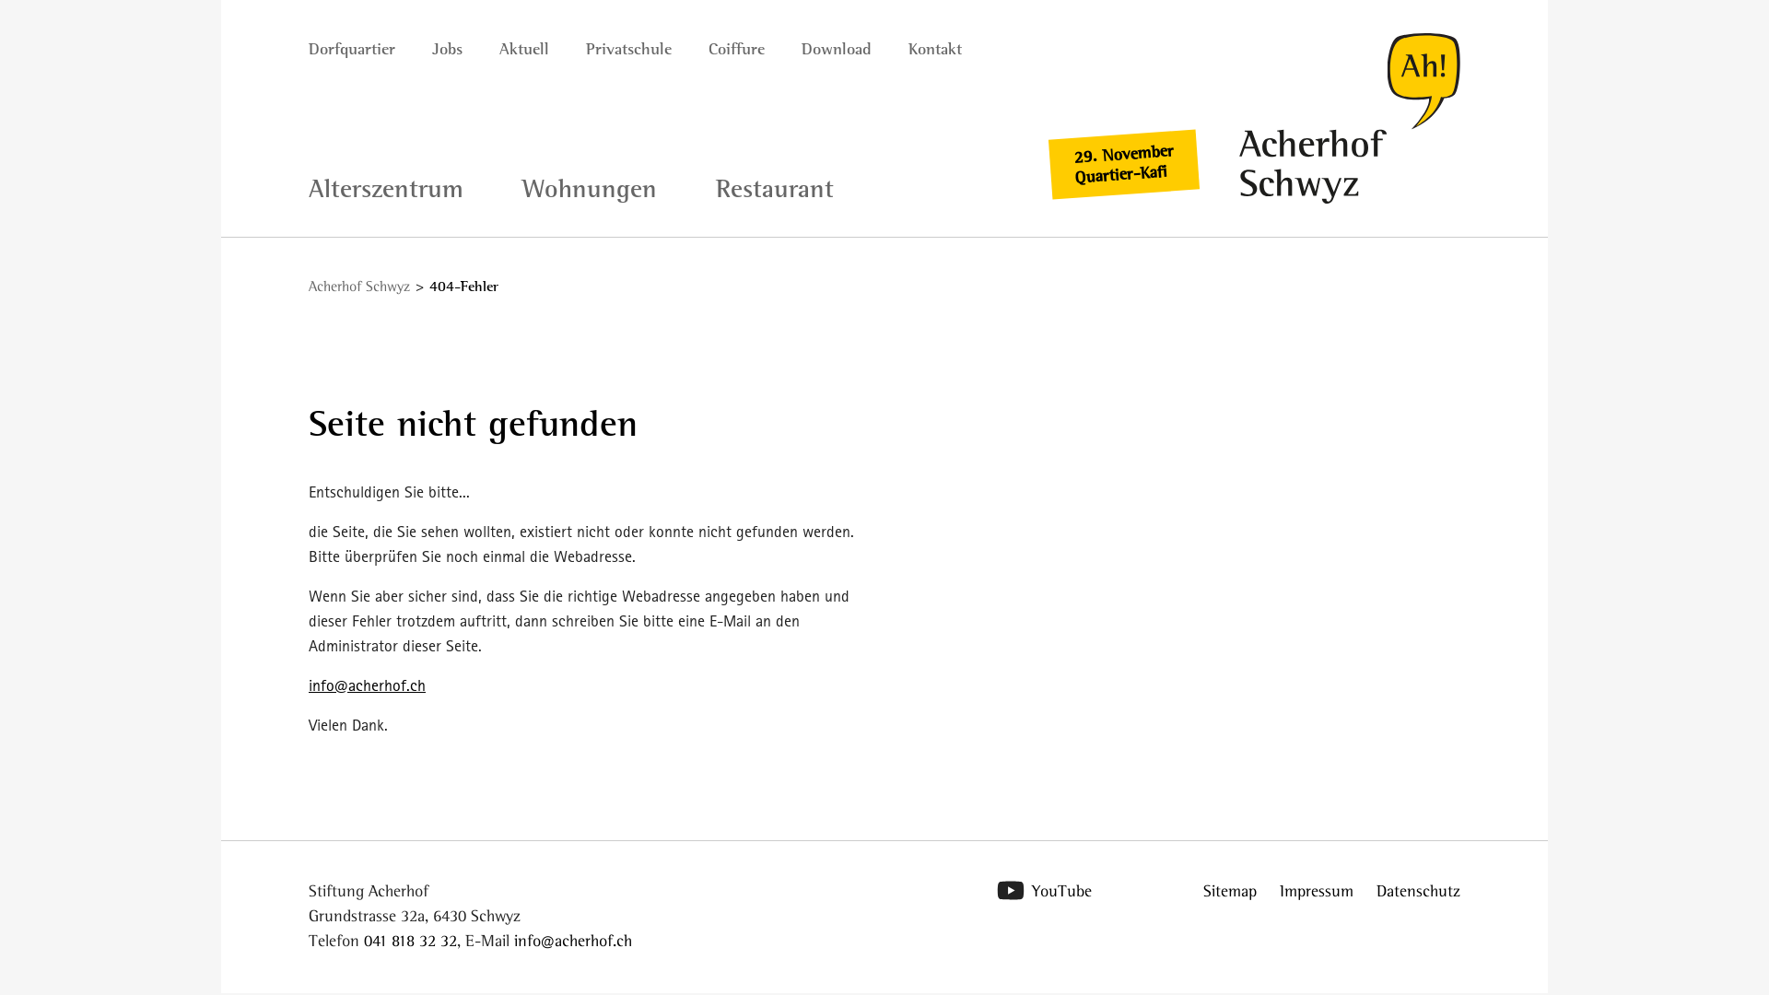 This screenshot has height=995, width=1769. What do you see at coordinates (448, 50) in the screenshot?
I see `Jobs` at bounding box center [448, 50].